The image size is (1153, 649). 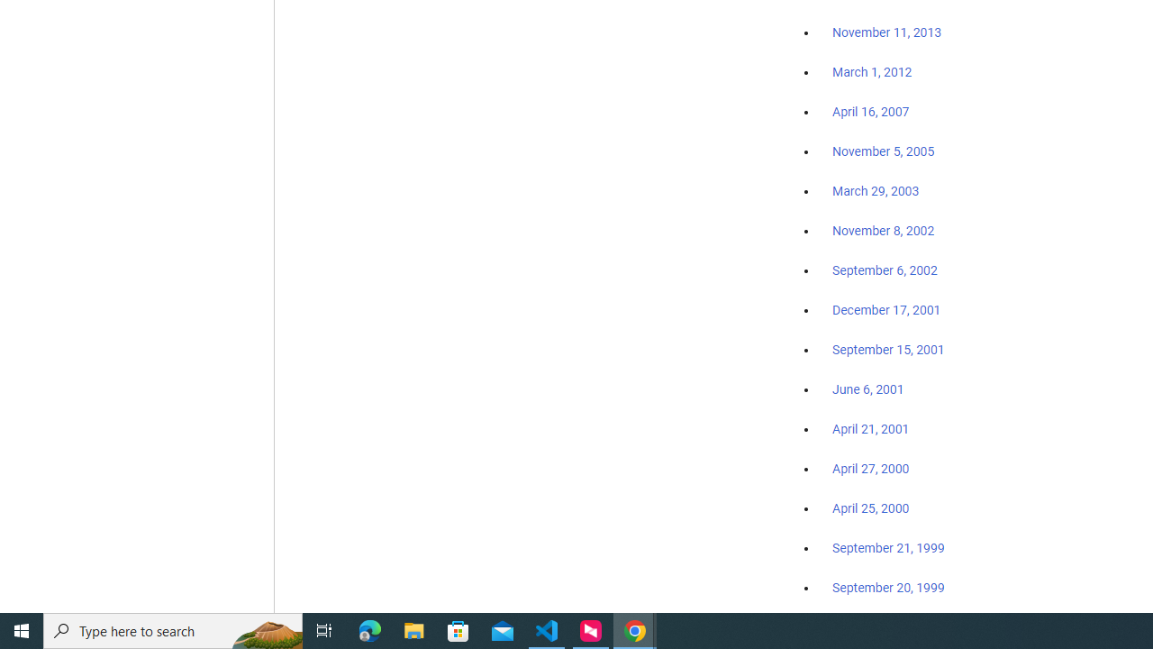 I want to click on September 15, 2001, so click(x=888, y=349).